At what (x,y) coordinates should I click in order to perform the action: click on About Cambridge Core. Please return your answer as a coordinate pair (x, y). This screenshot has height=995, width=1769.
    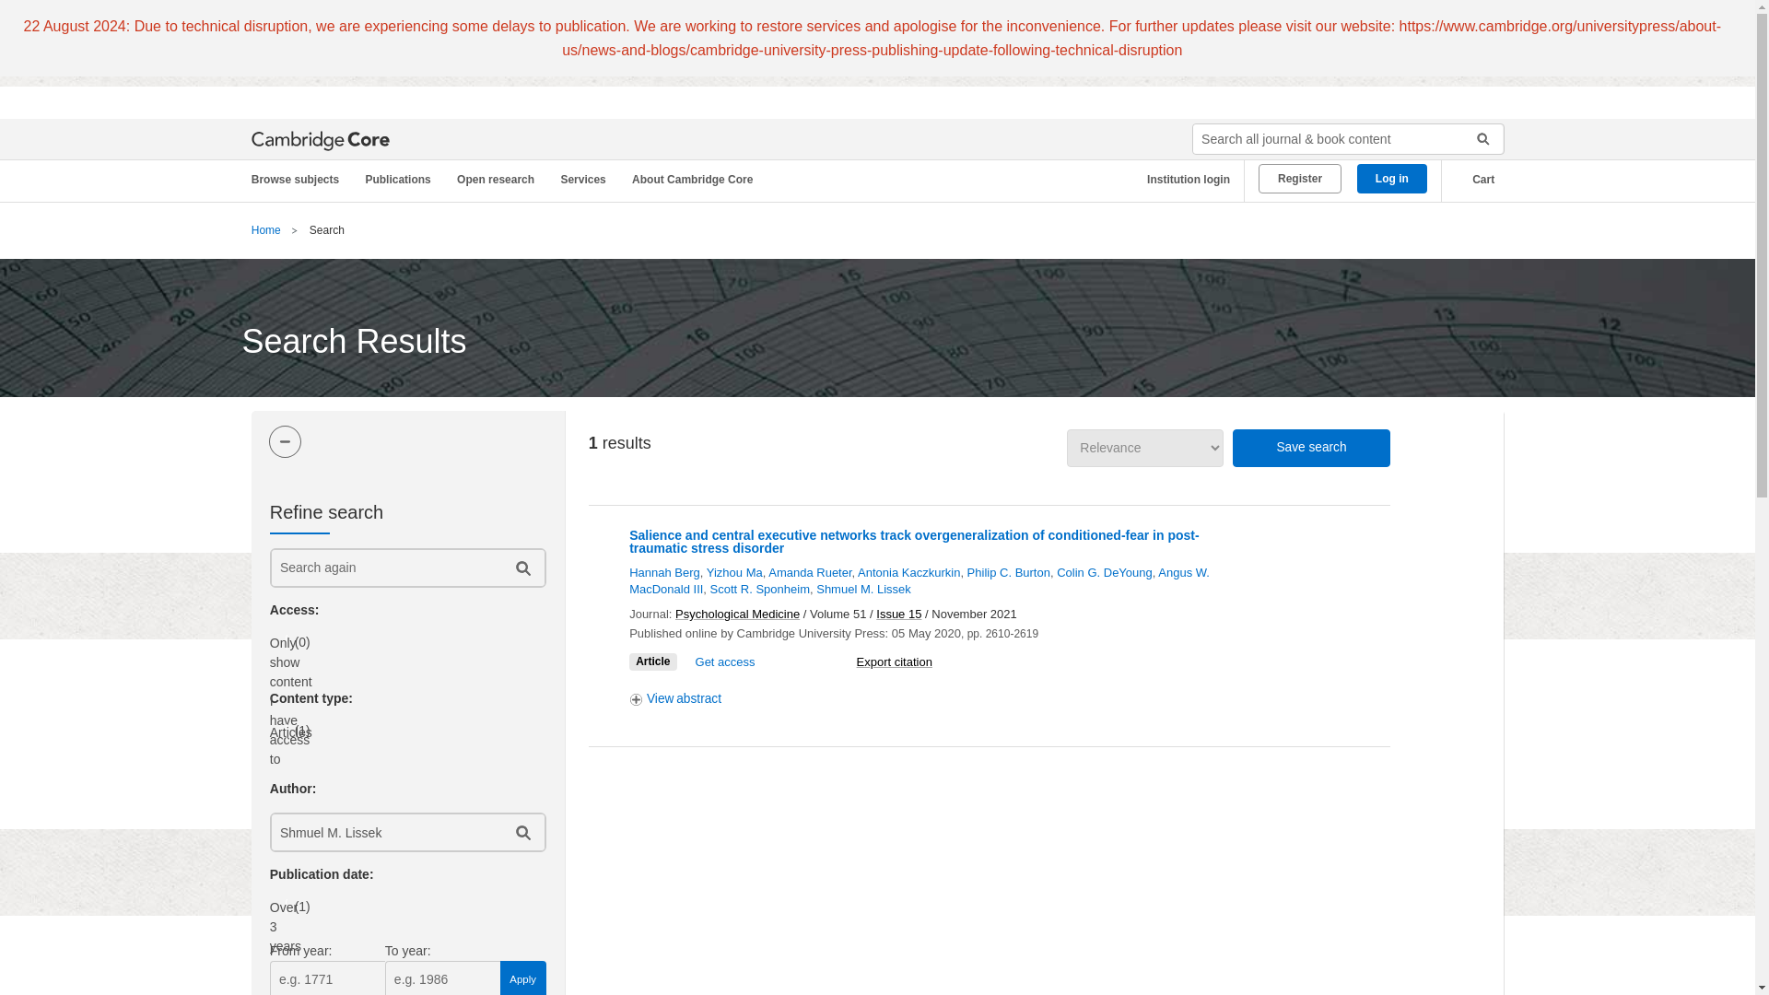
    Looking at the image, I should click on (696, 180).